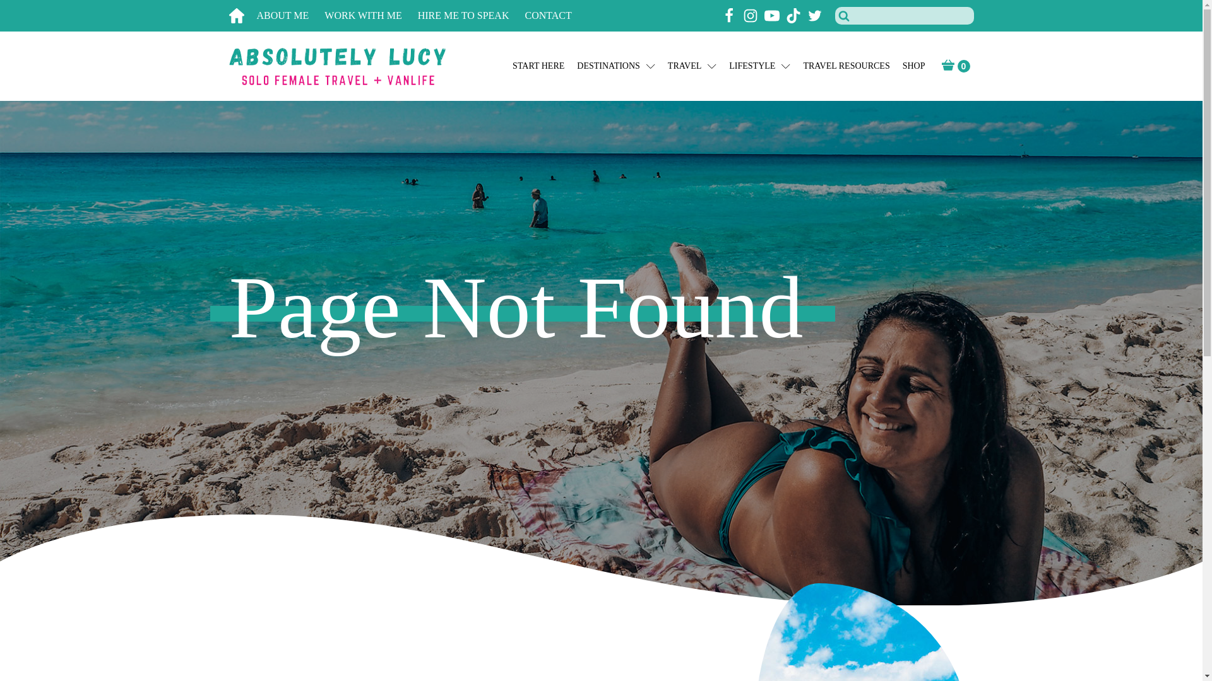 This screenshot has height=681, width=1212. Describe the element at coordinates (26, 11) in the screenshot. I see `Search` at that location.